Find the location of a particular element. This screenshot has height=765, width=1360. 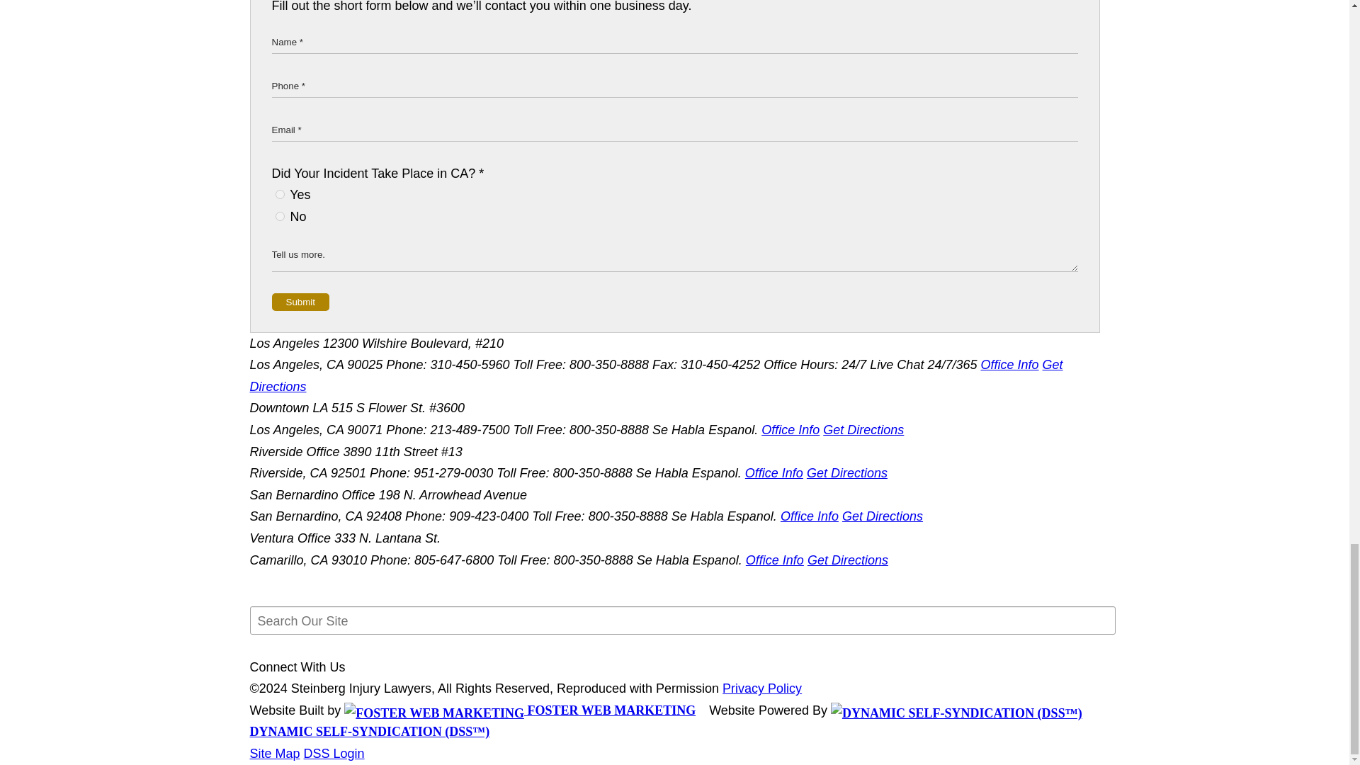

No is located at coordinates (279, 217).